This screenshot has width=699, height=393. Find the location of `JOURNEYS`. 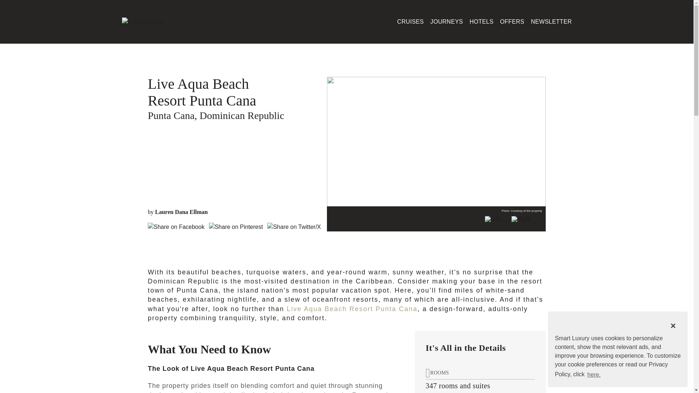

JOURNEYS is located at coordinates (446, 22).